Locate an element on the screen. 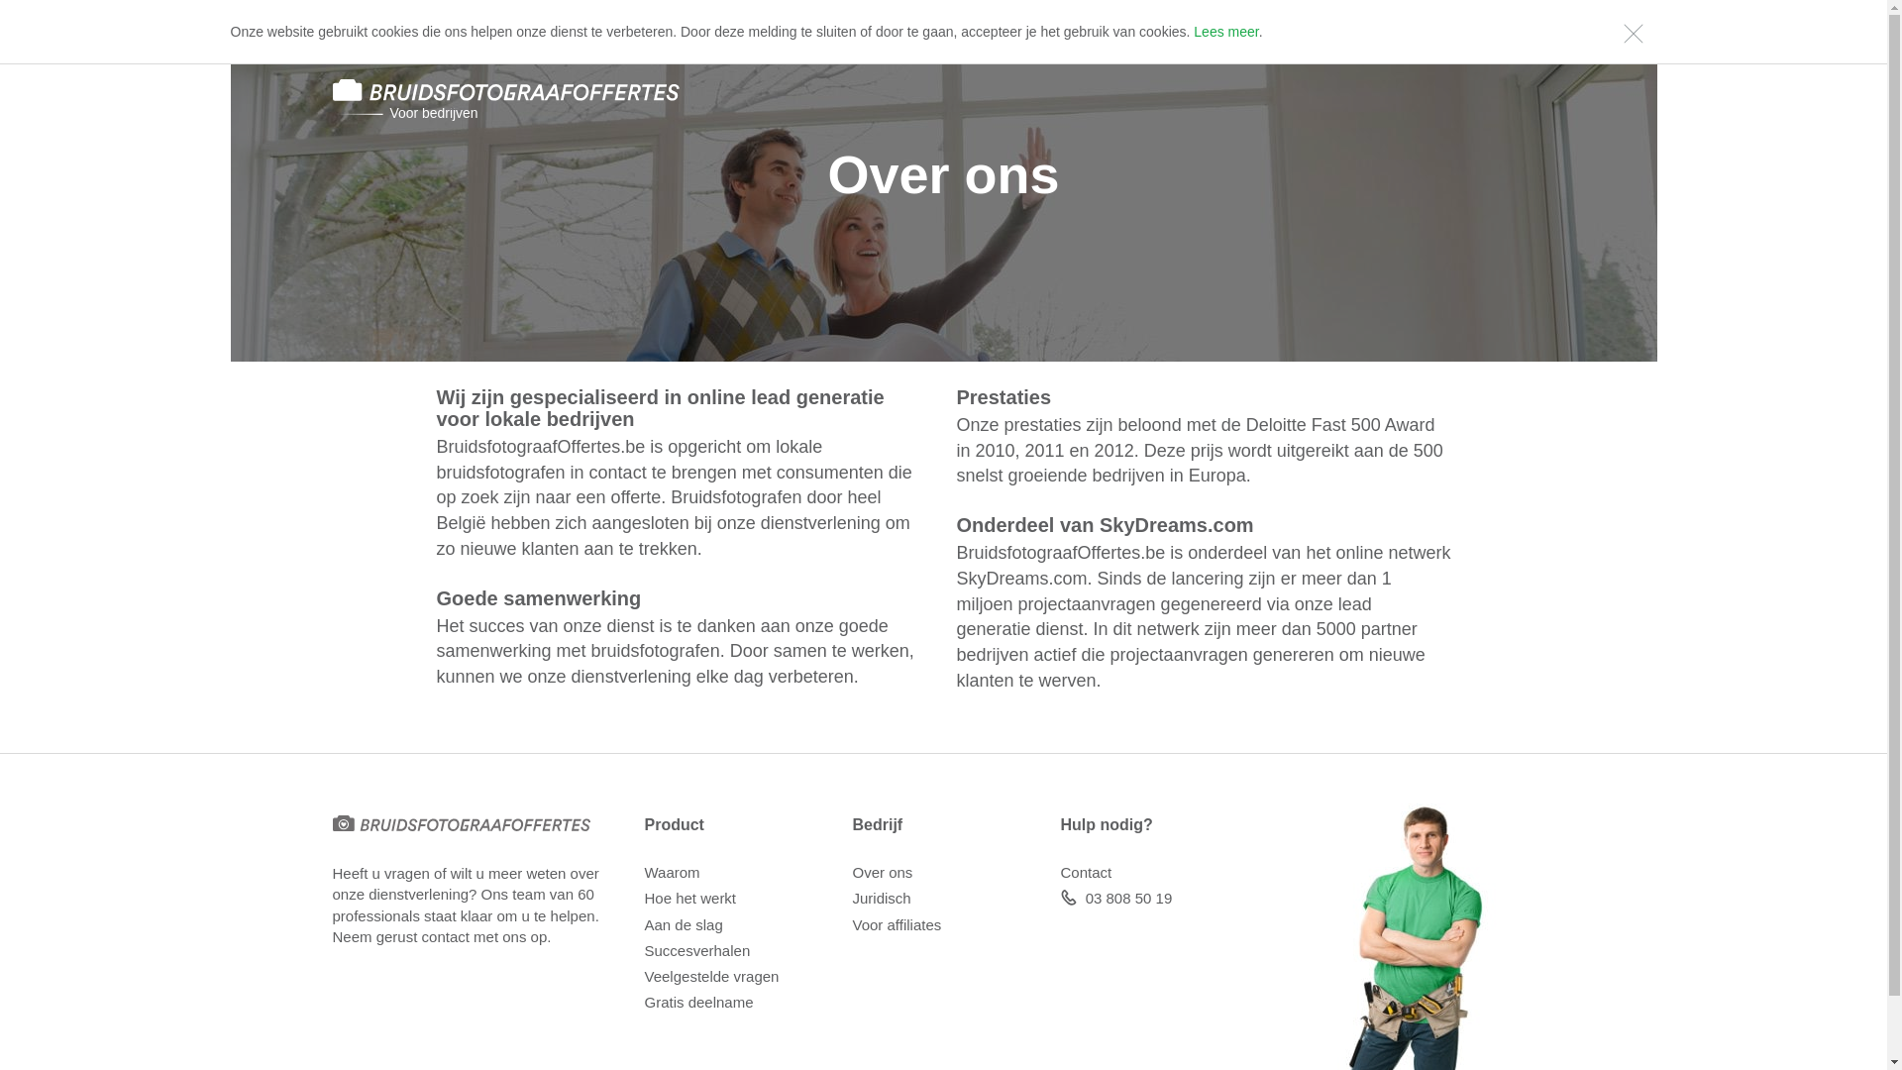  Succesverhalen is located at coordinates (697, 951).